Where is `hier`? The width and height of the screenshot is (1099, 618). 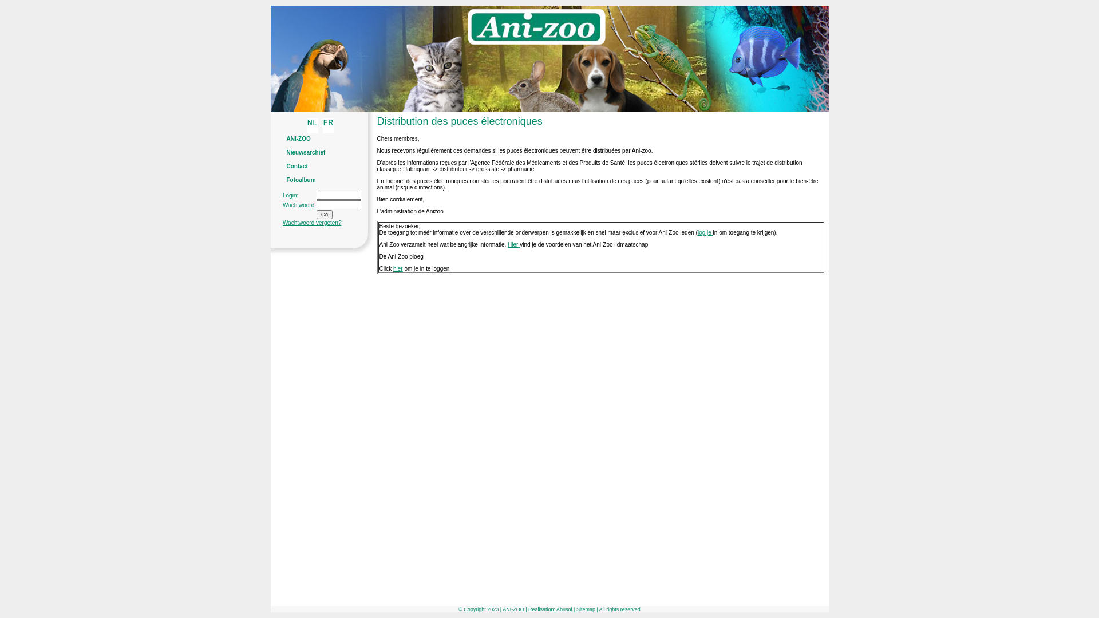
hier is located at coordinates (398, 269).